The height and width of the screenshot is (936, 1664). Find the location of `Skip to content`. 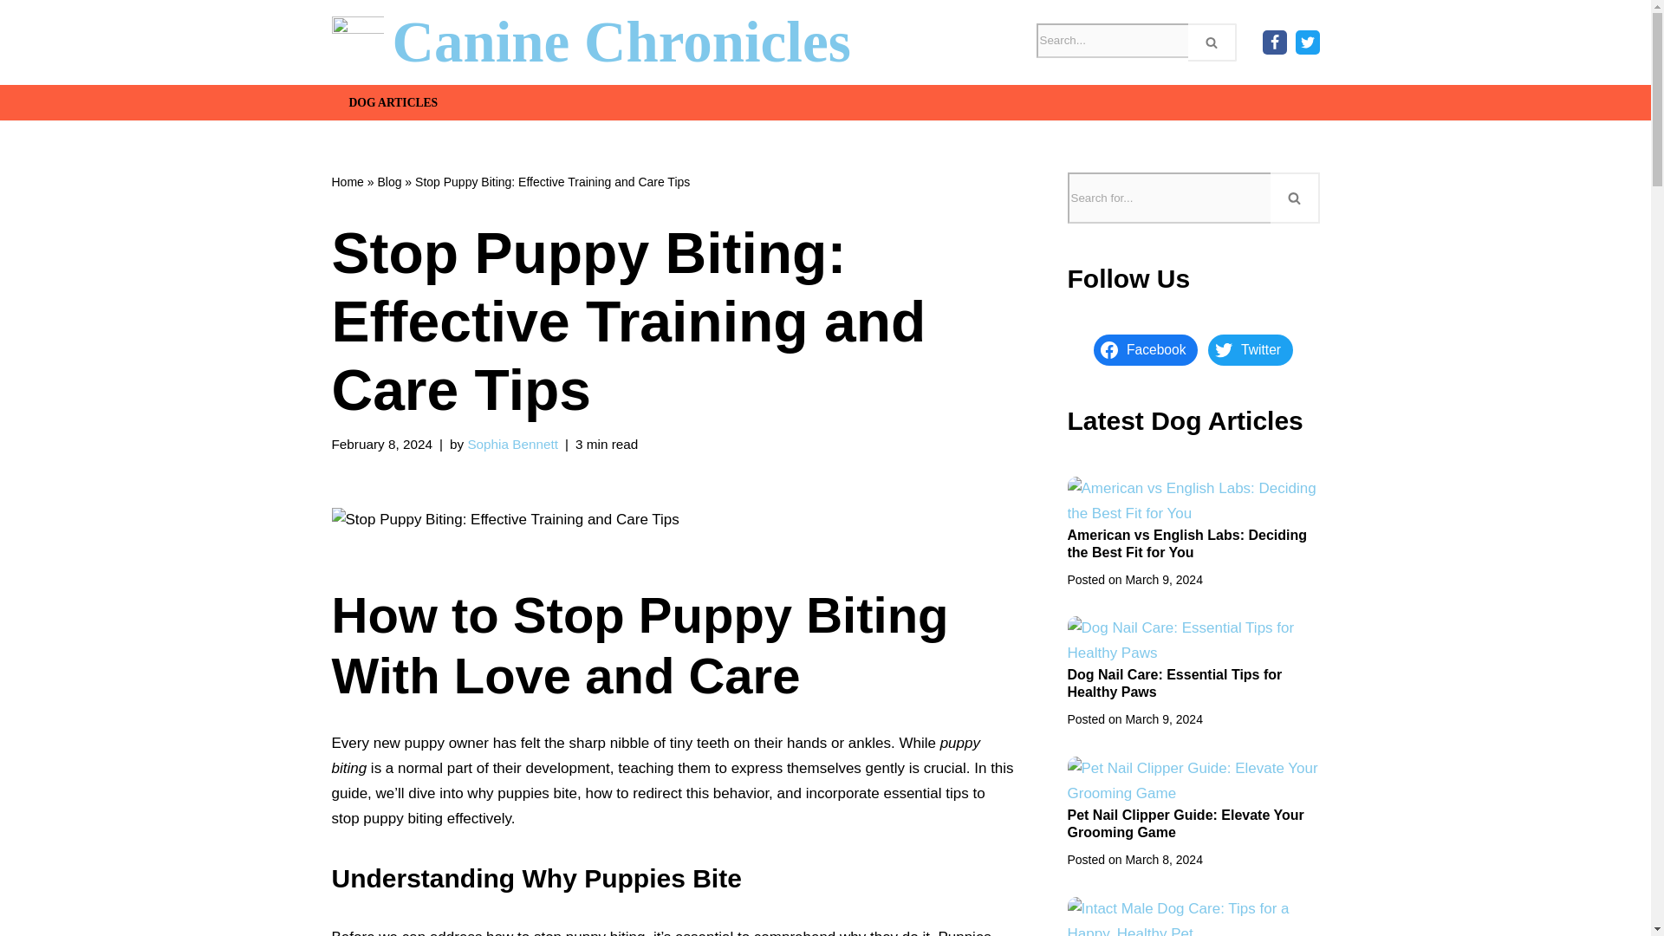

Skip to content is located at coordinates (13, 36).